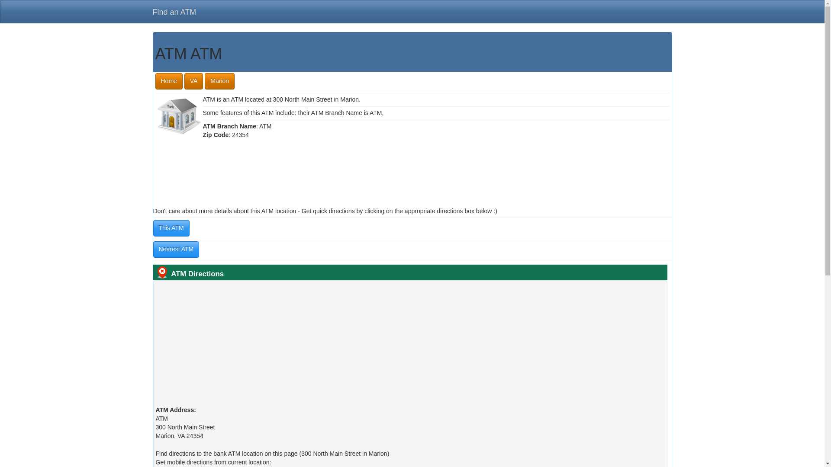  What do you see at coordinates (171, 228) in the screenshot?
I see `This ATM` at bounding box center [171, 228].